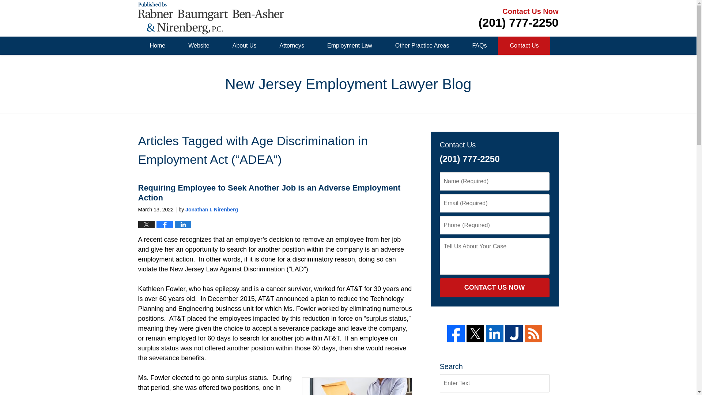  Describe the element at coordinates (422, 46) in the screenshot. I see `Other Practice Areas` at that location.